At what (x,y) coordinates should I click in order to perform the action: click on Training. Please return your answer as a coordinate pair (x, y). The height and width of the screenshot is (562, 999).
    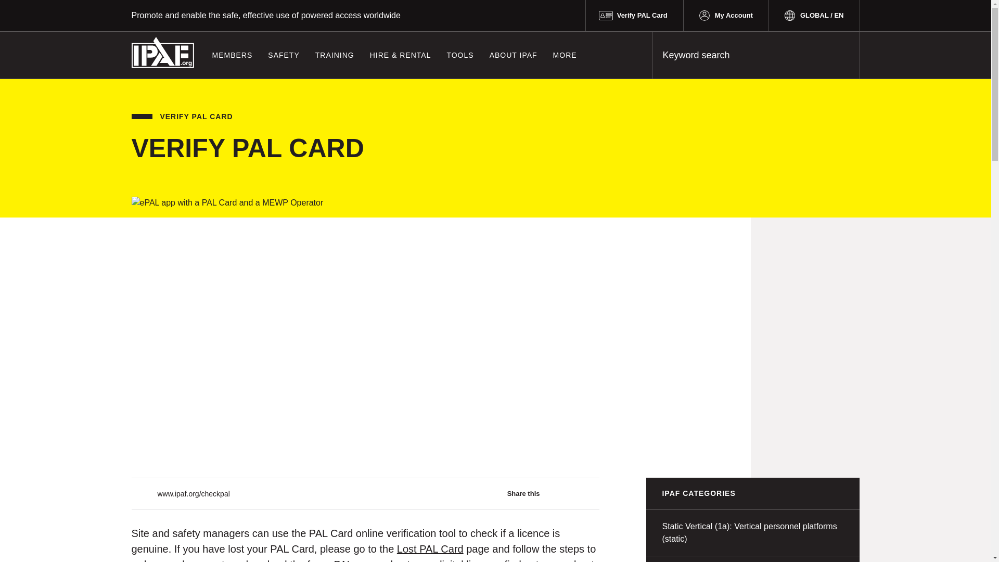
    Looking at the image, I should click on (335, 55).